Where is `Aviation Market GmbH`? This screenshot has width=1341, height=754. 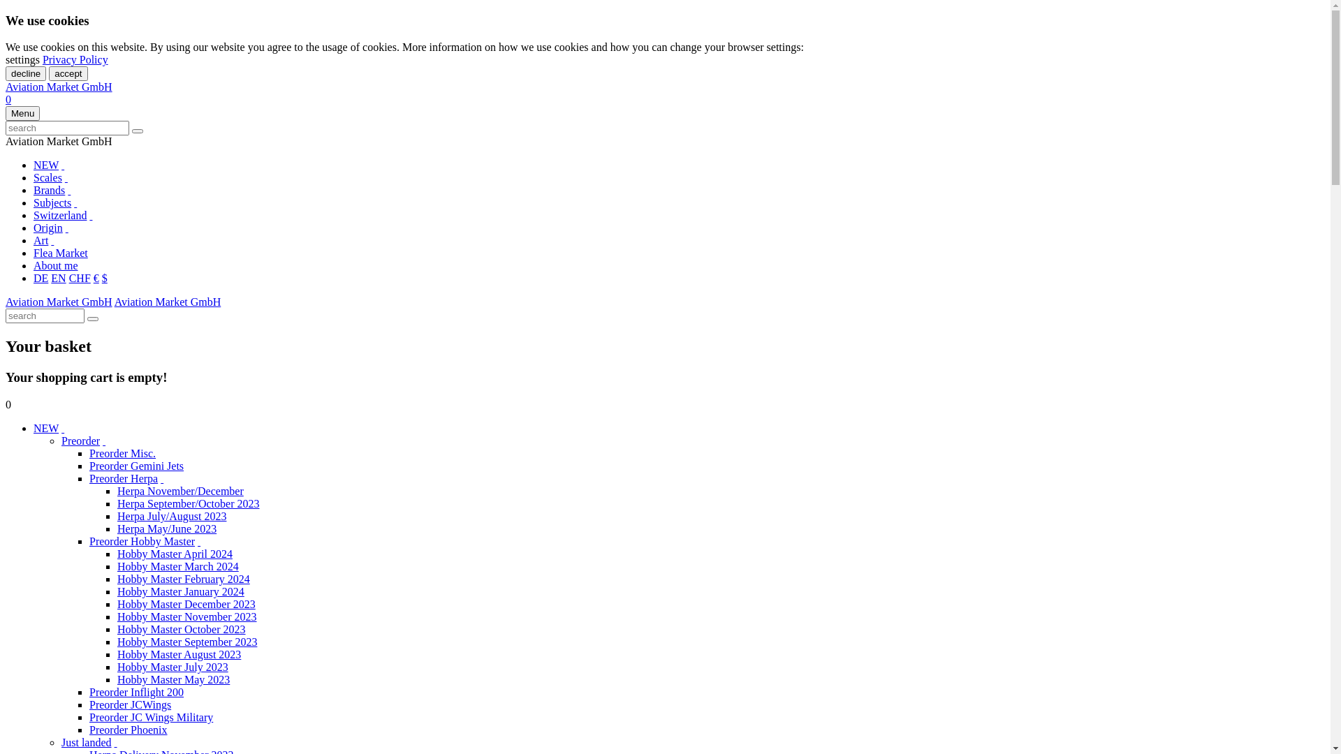
Aviation Market GmbH is located at coordinates (168, 302).